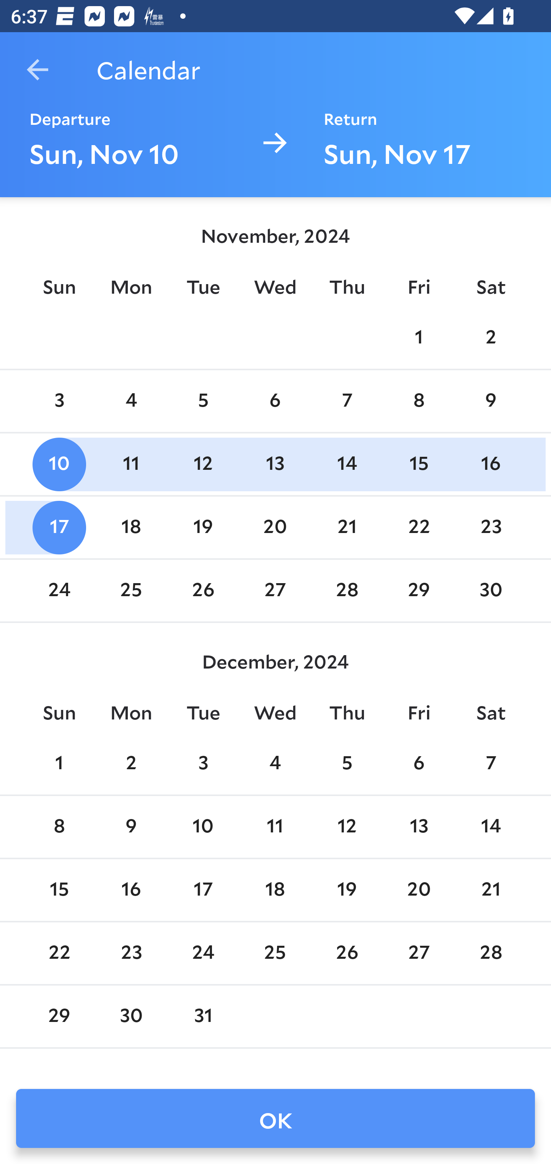  I want to click on 9, so click(131, 827).